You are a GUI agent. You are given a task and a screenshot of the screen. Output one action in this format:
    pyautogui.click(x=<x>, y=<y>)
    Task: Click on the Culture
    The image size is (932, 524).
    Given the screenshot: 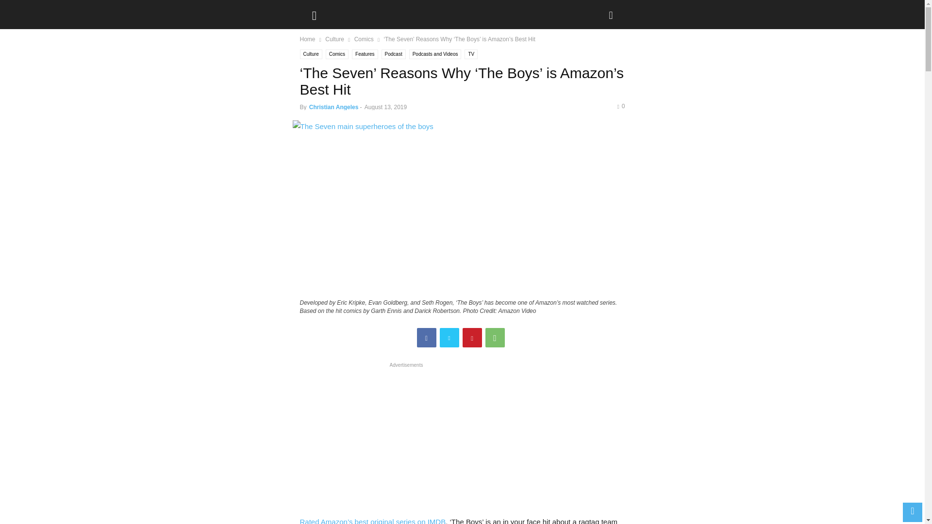 What is the action you would take?
    pyautogui.click(x=334, y=39)
    